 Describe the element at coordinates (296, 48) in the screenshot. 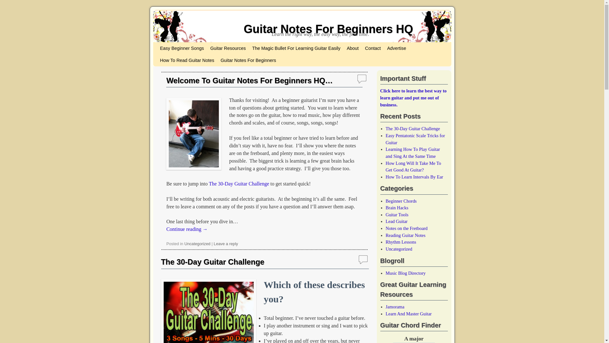

I see `The Magic Bullet For Learning Guitar Easily` at that location.